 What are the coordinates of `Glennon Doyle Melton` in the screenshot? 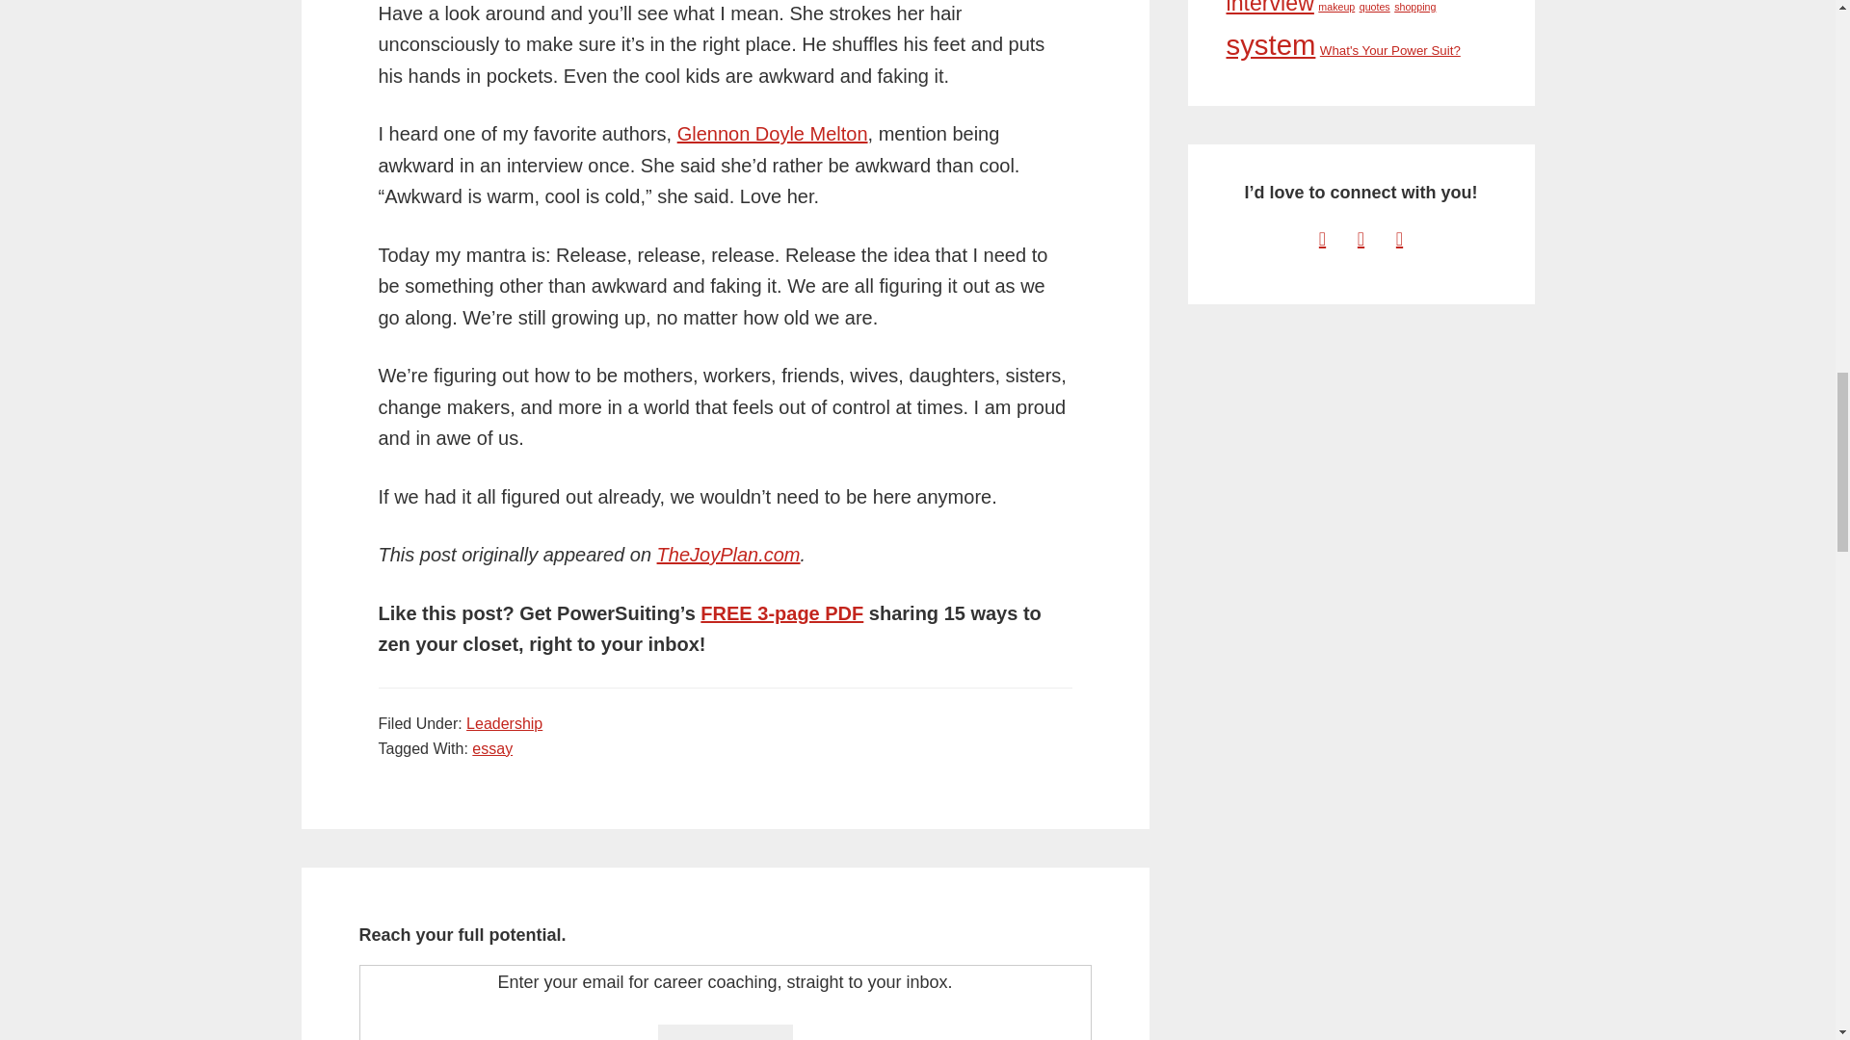 It's located at (772, 134).